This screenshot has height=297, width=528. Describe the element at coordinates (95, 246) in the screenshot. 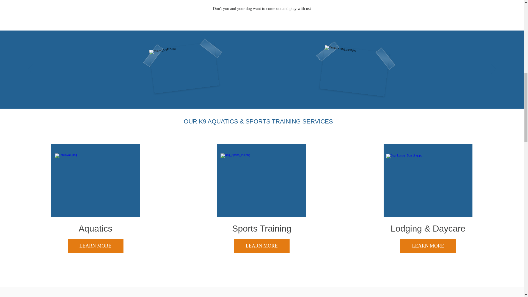

I see `LEARN MORE` at that location.